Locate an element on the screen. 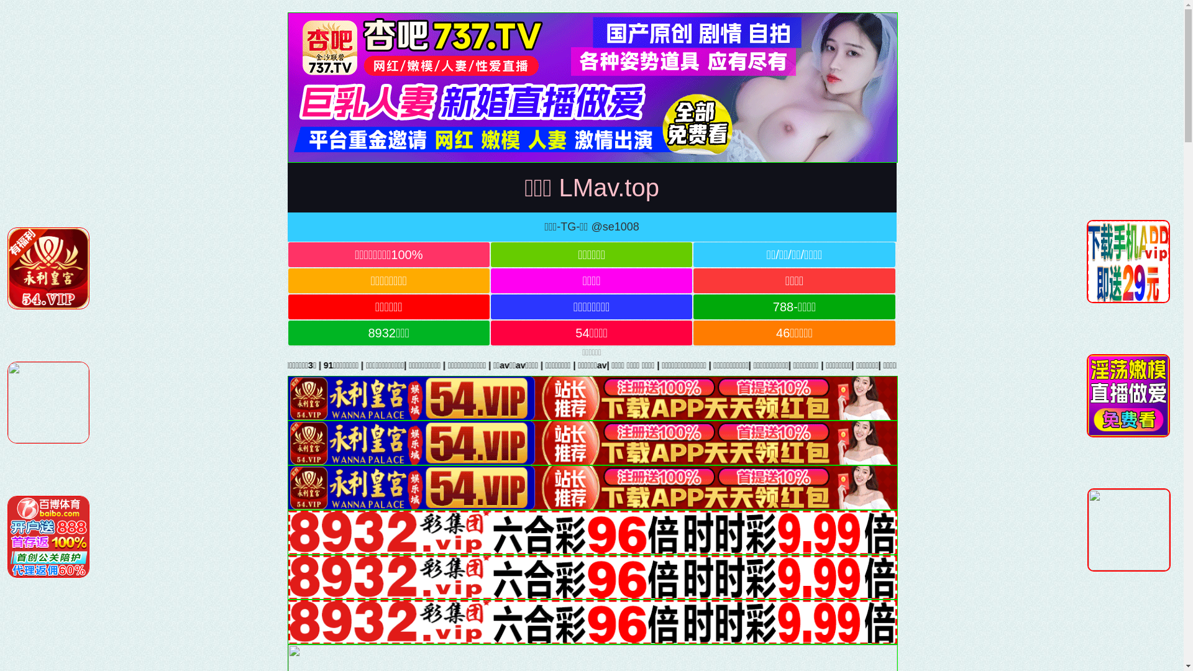 The width and height of the screenshot is (1193, 671). | is located at coordinates (618, 365).